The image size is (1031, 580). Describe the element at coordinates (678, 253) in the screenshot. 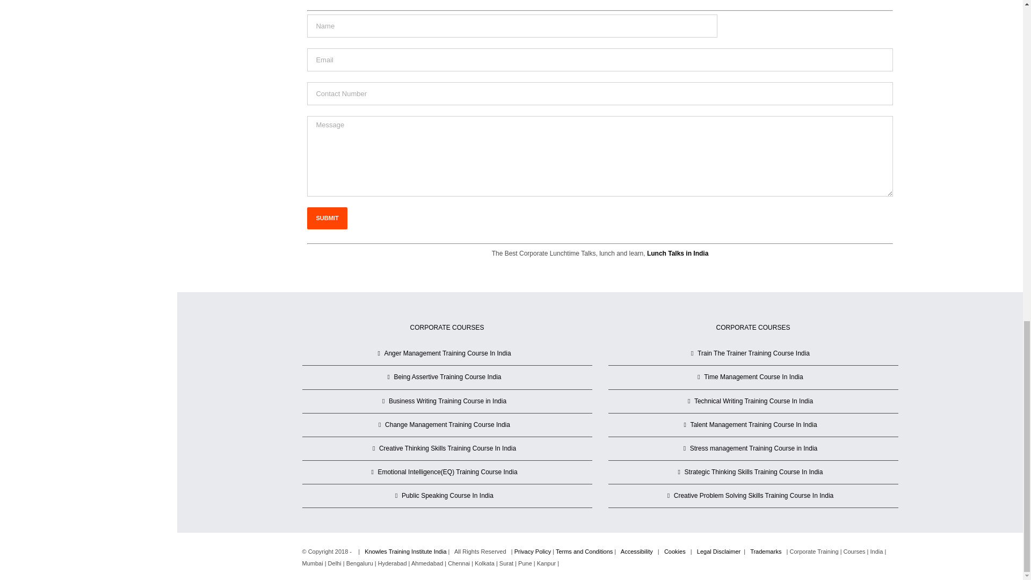

I see `Lunch Talks in India` at that location.